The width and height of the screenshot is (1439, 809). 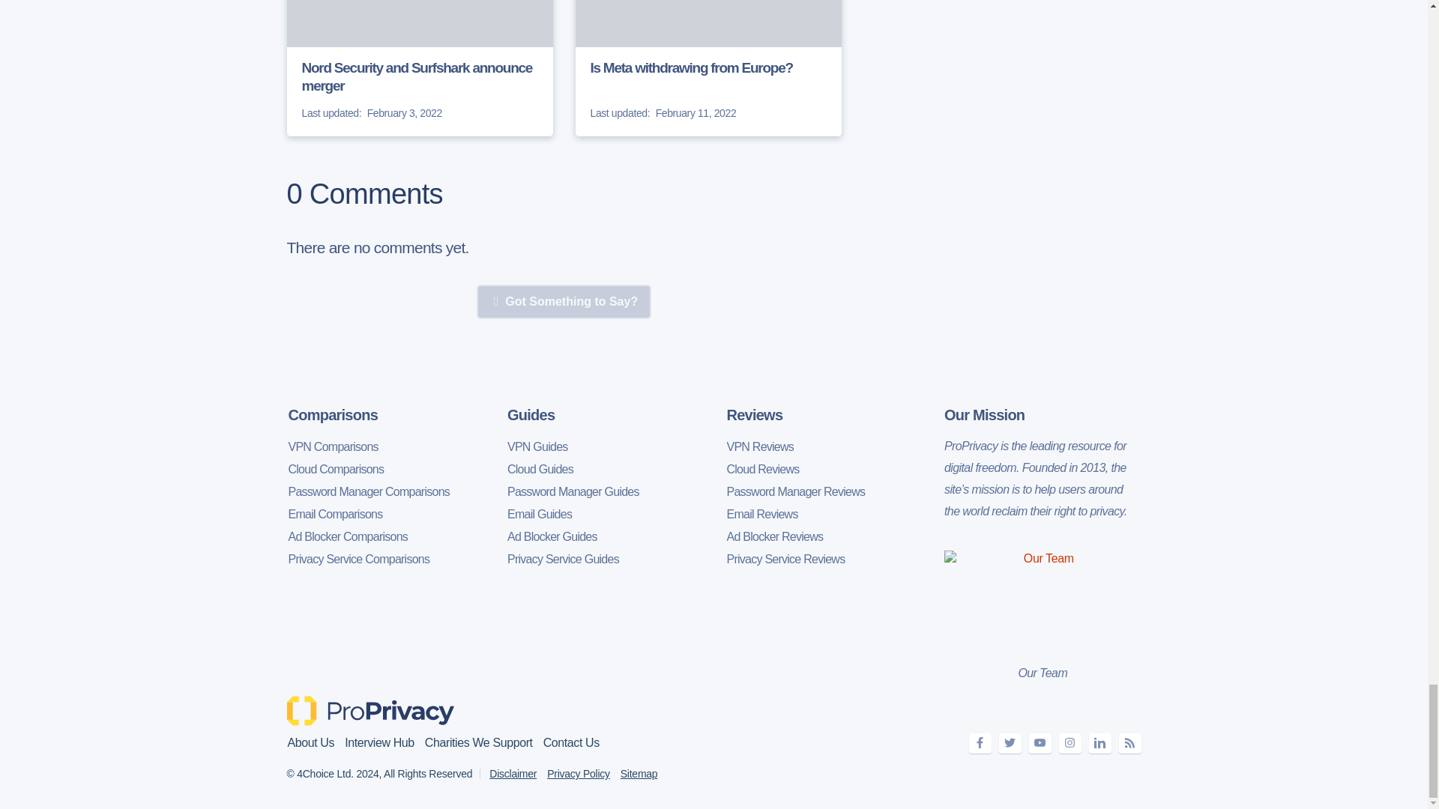 I want to click on Our Team, so click(x=1042, y=600).